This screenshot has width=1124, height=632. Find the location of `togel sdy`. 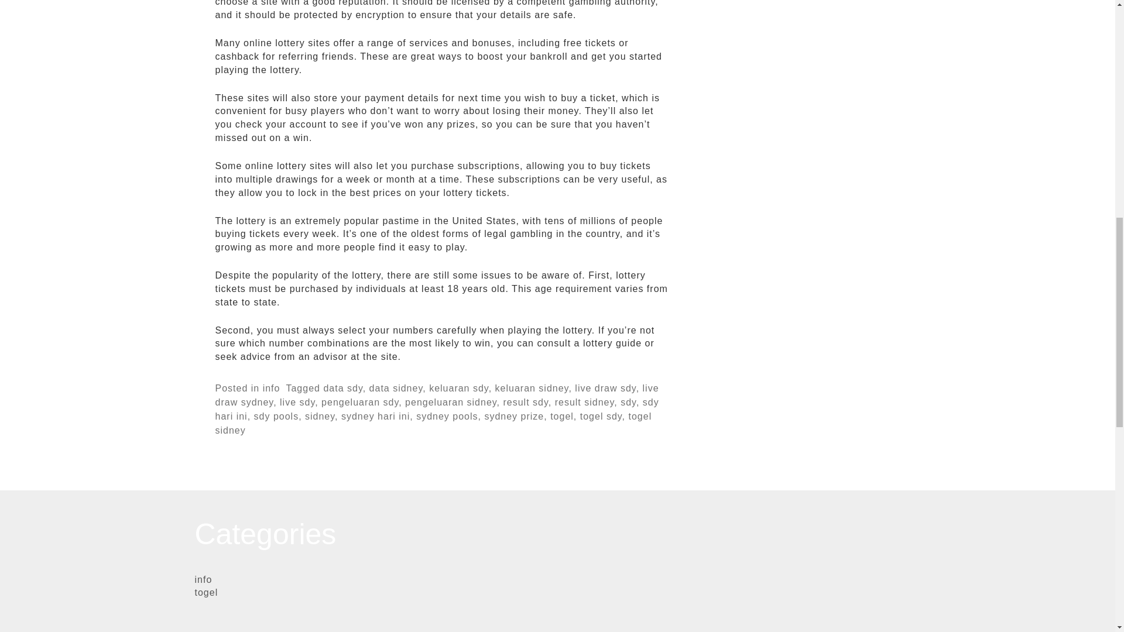

togel sdy is located at coordinates (601, 417).